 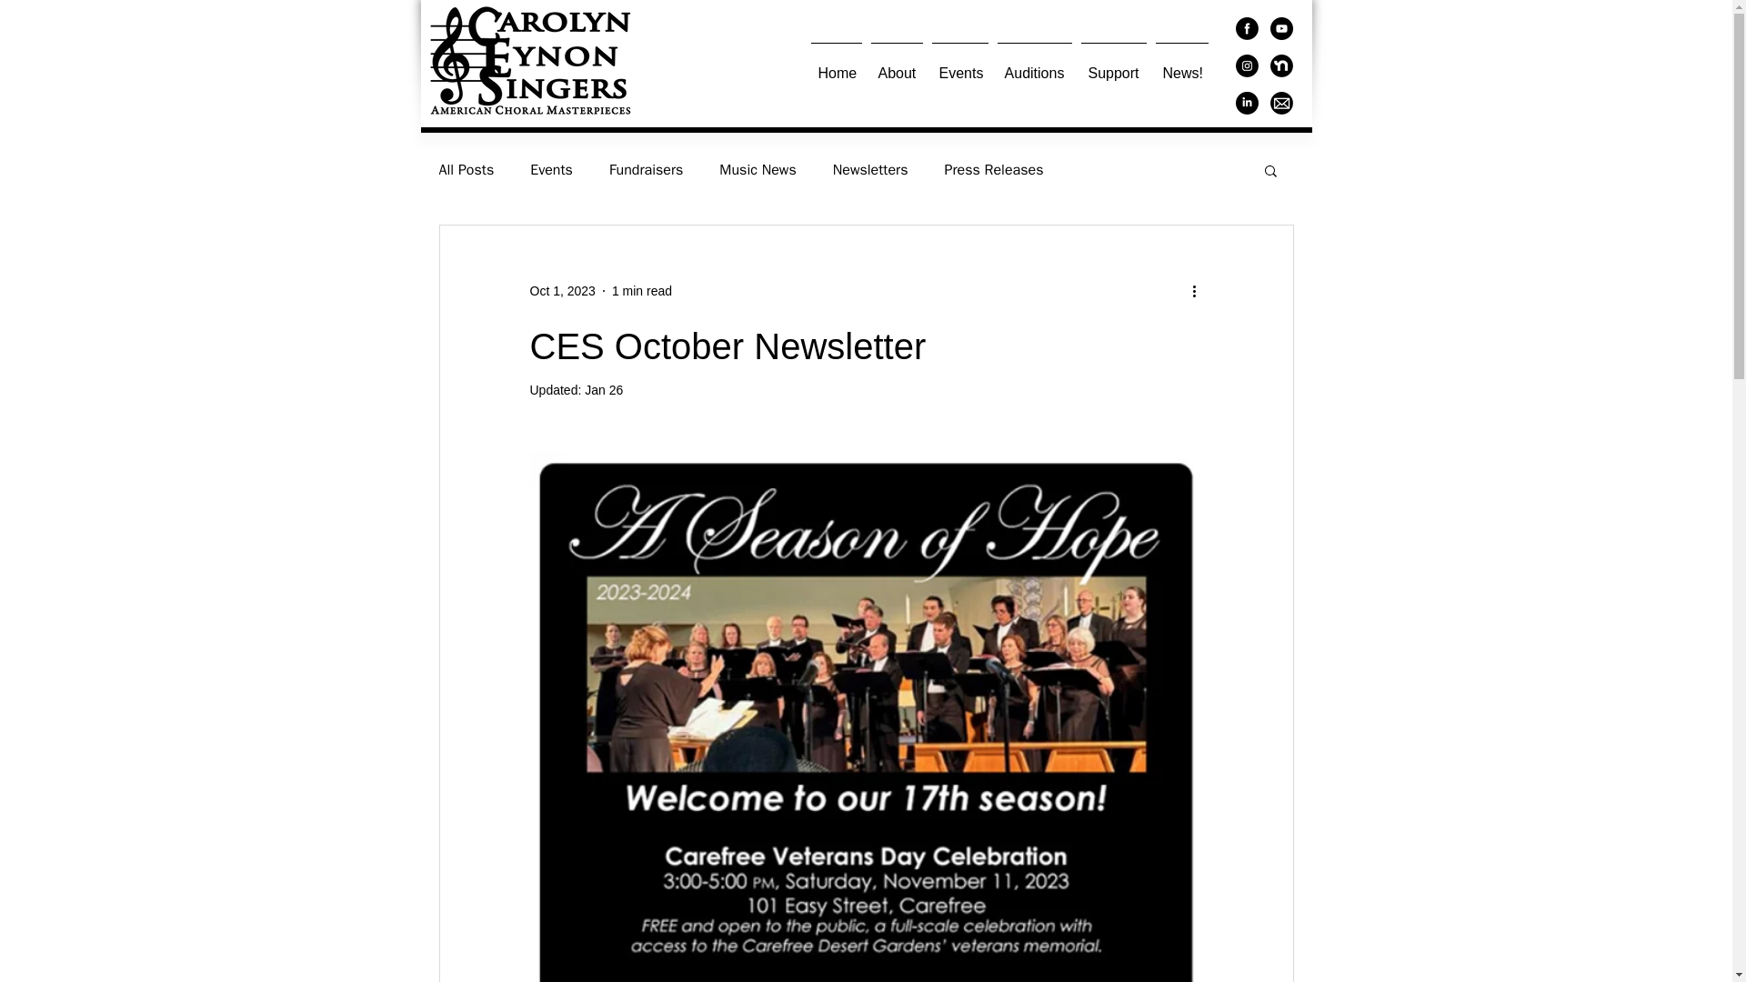 What do you see at coordinates (466, 169) in the screenshot?
I see `All Posts` at bounding box center [466, 169].